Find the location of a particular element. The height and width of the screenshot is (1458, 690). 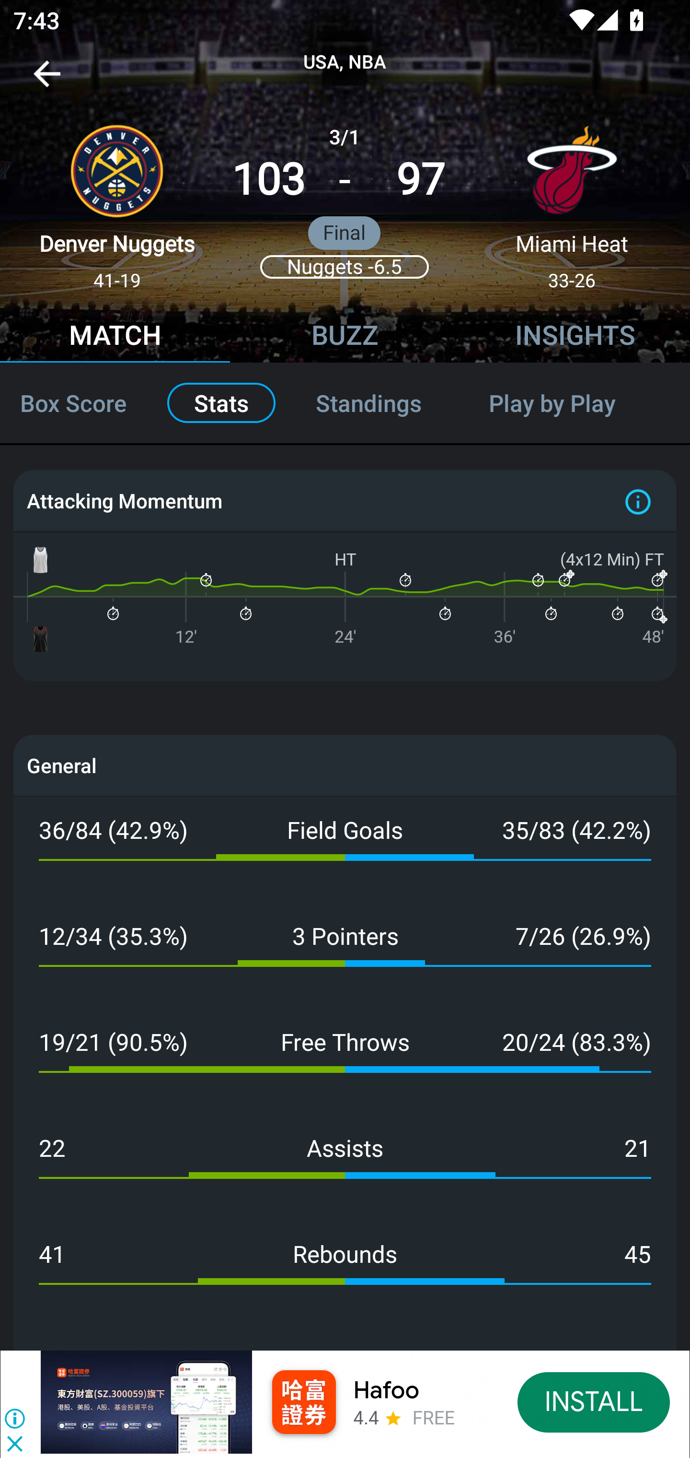

USA, NBA is located at coordinates (345, 62).